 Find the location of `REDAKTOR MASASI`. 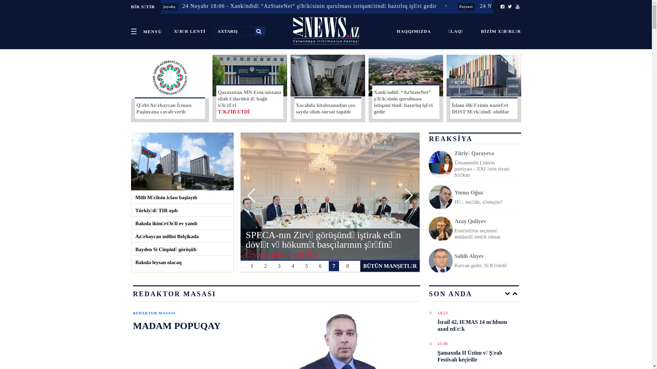

REDAKTOR MASASI is located at coordinates (154, 313).